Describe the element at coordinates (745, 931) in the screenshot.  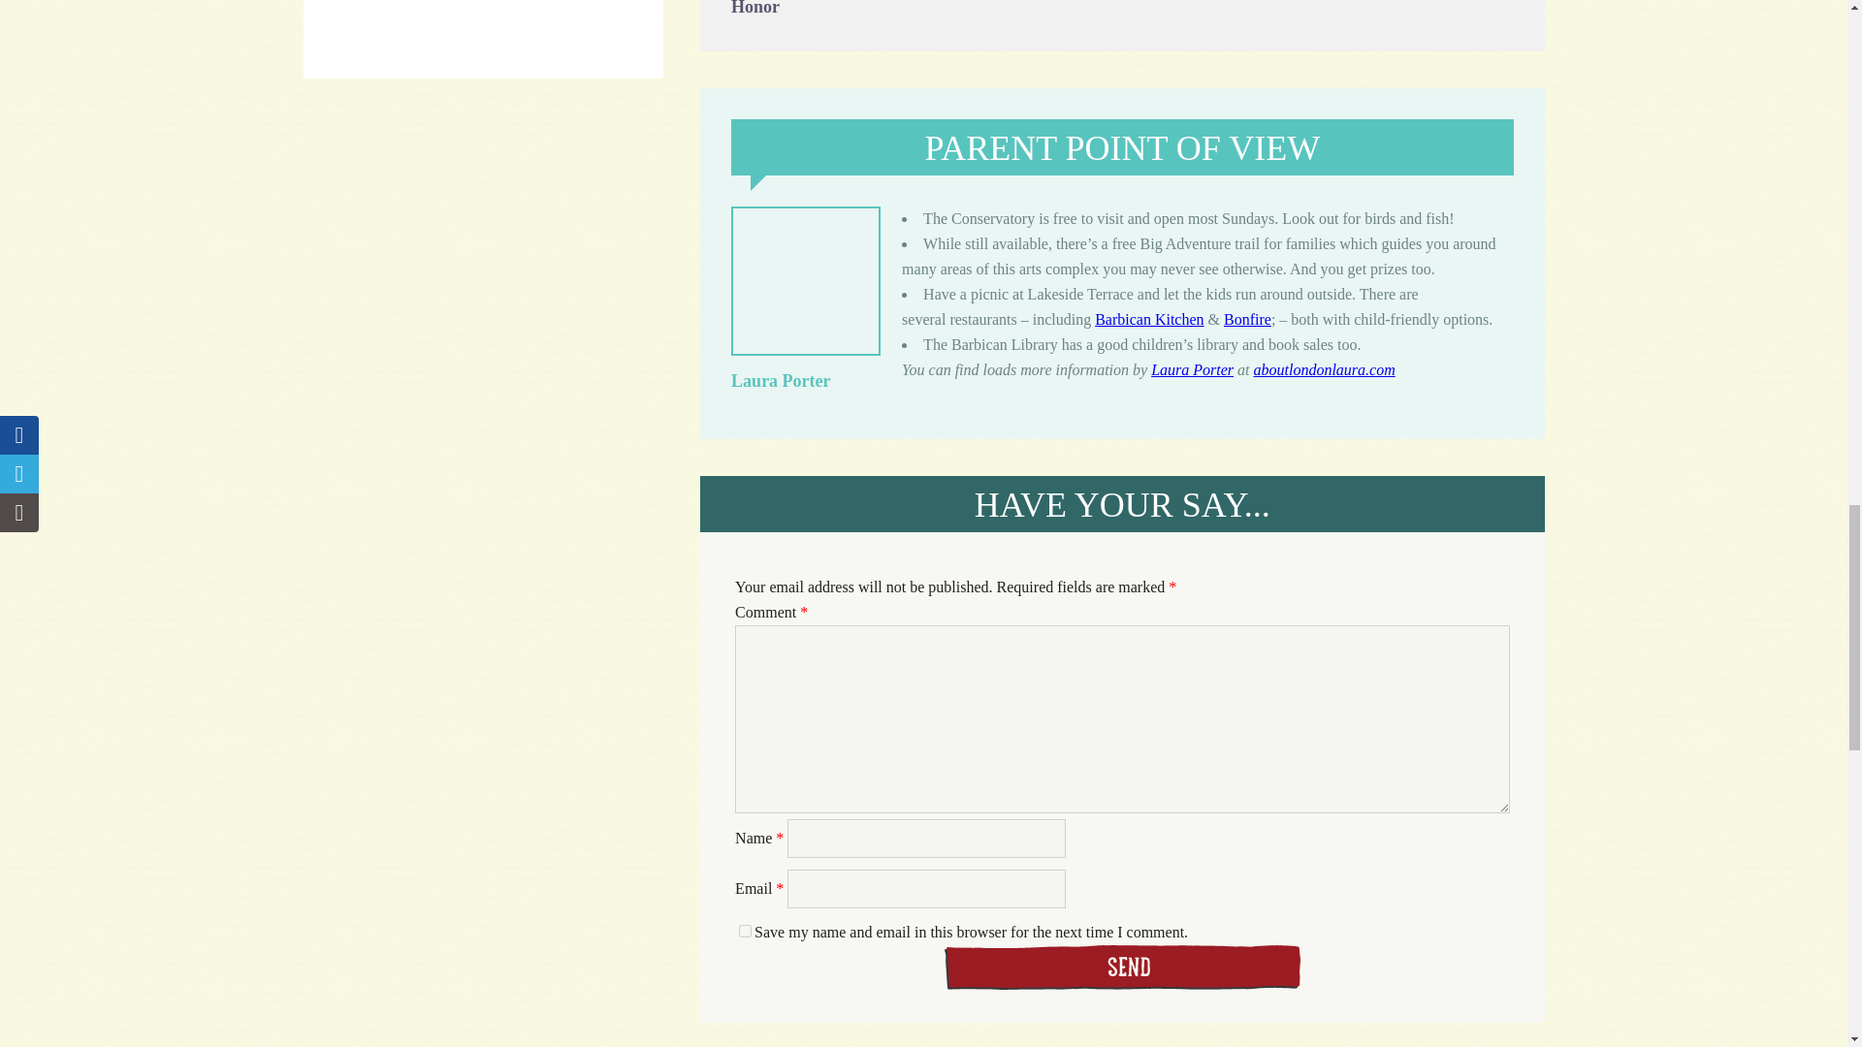
I see `yes` at that location.